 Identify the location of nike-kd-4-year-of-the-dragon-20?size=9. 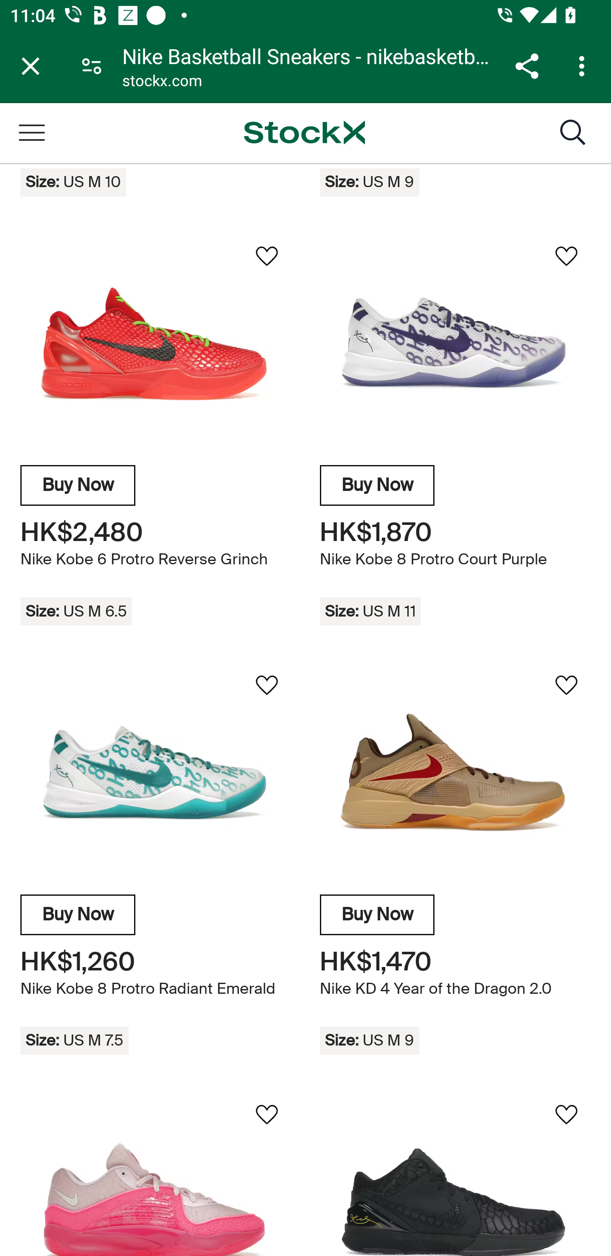
(455, 773).